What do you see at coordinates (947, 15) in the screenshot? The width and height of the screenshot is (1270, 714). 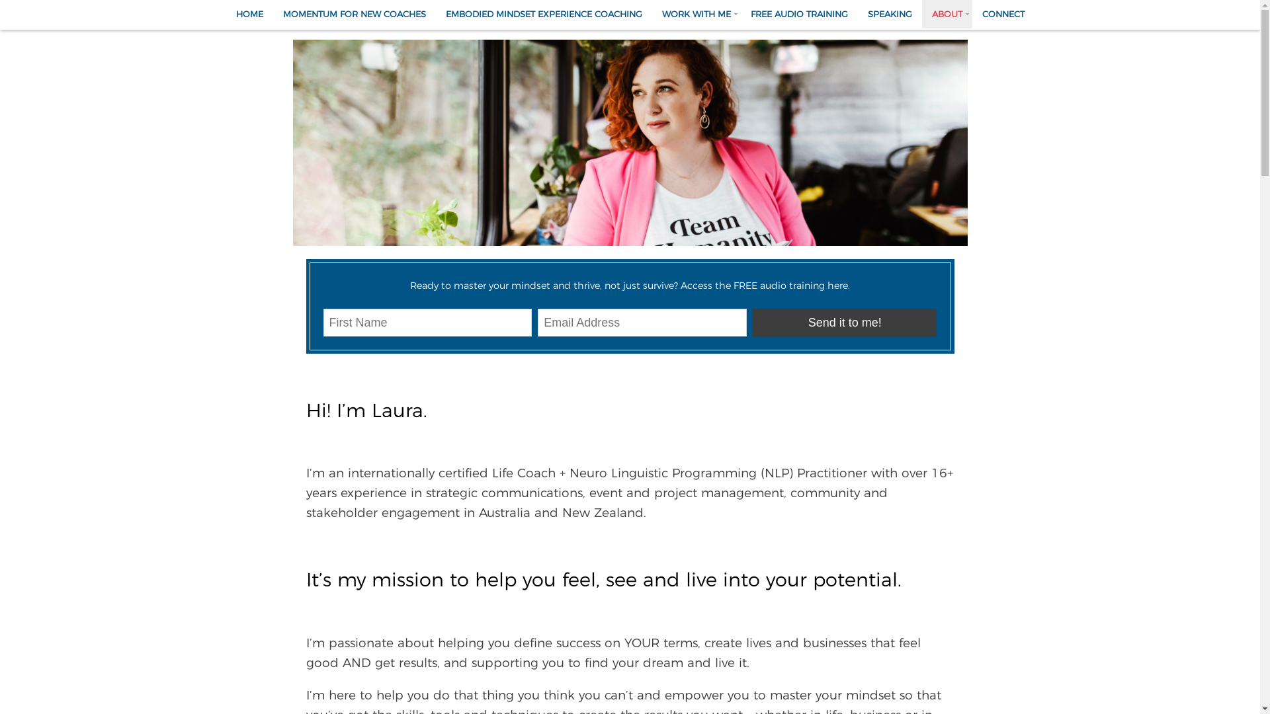 I see `ABOUT` at bounding box center [947, 15].